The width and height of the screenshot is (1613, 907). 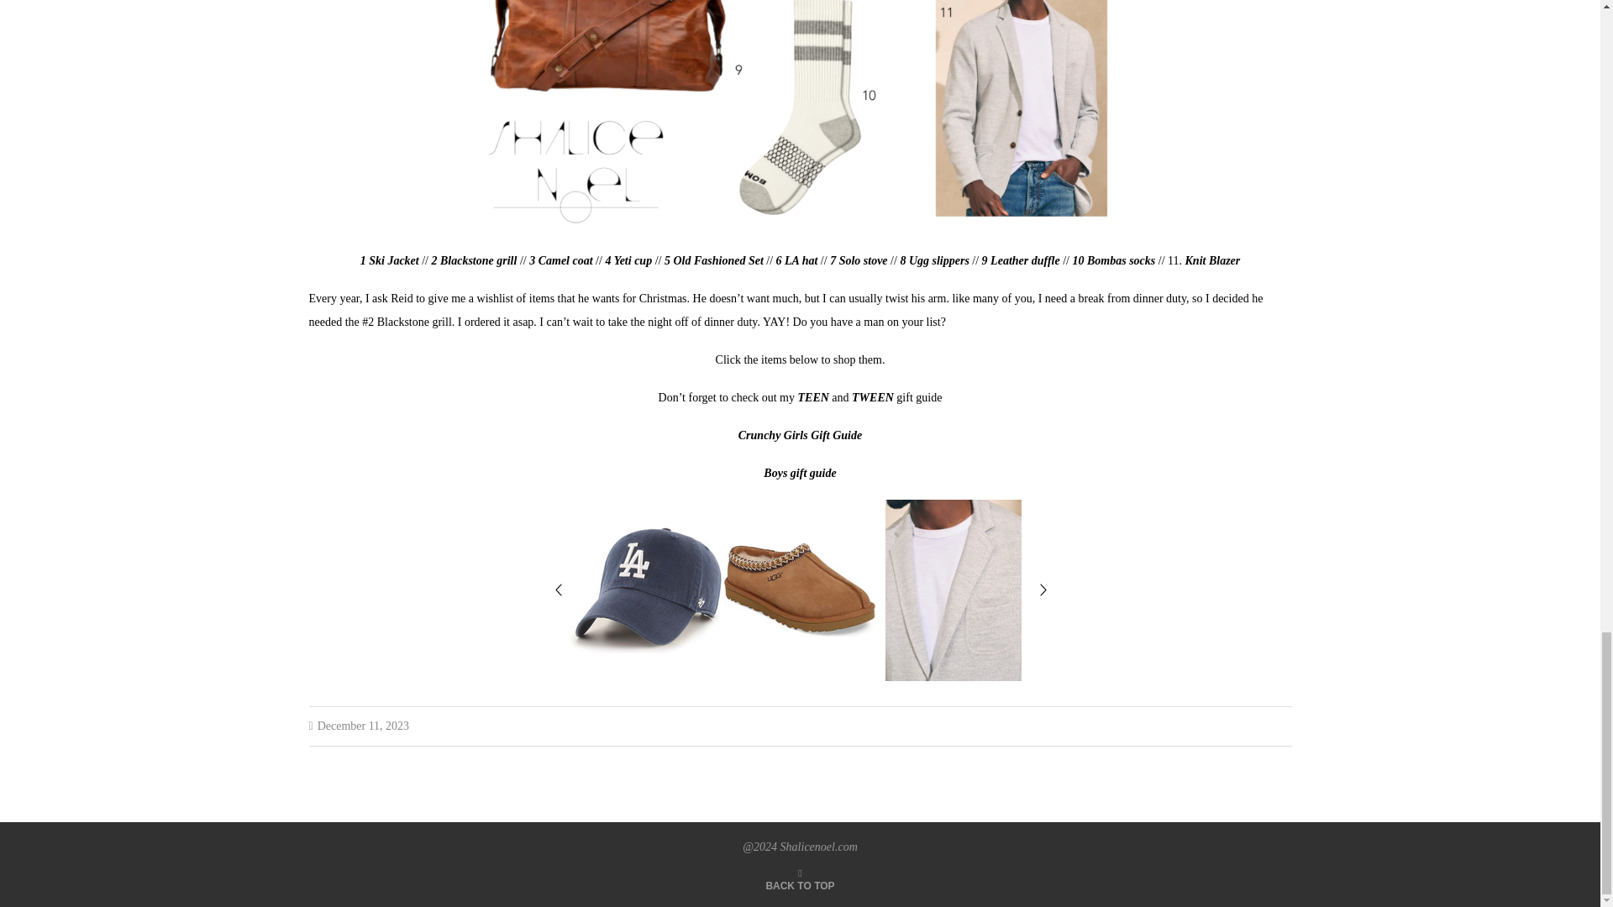 I want to click on TEEN, so click(x=815, y=396).